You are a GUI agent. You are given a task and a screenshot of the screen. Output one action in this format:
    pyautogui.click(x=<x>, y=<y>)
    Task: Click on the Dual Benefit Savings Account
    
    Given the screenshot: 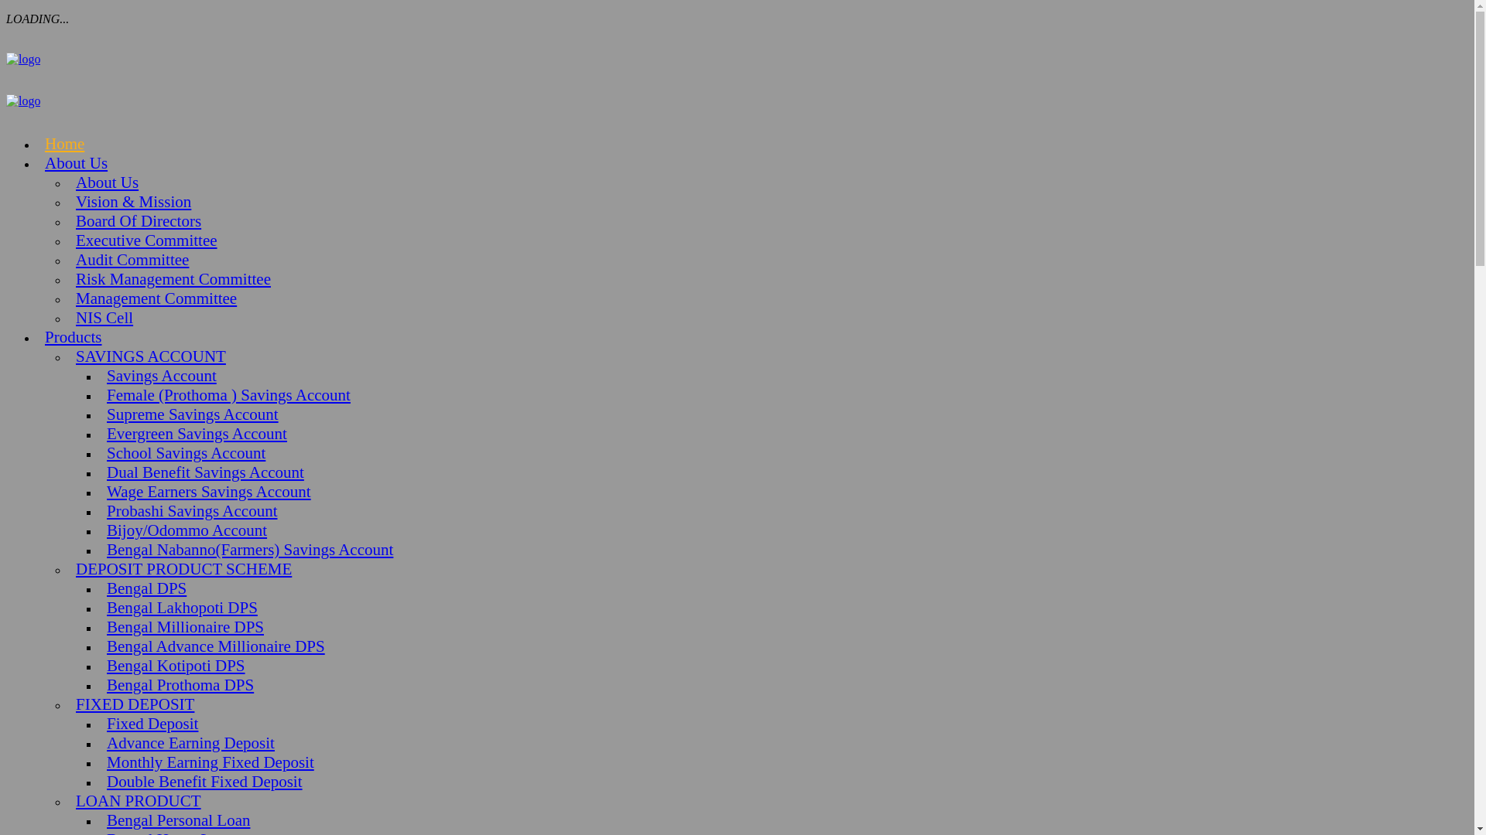 What is the action you would take?
    pyautogui.click(x=201, y=472)
    